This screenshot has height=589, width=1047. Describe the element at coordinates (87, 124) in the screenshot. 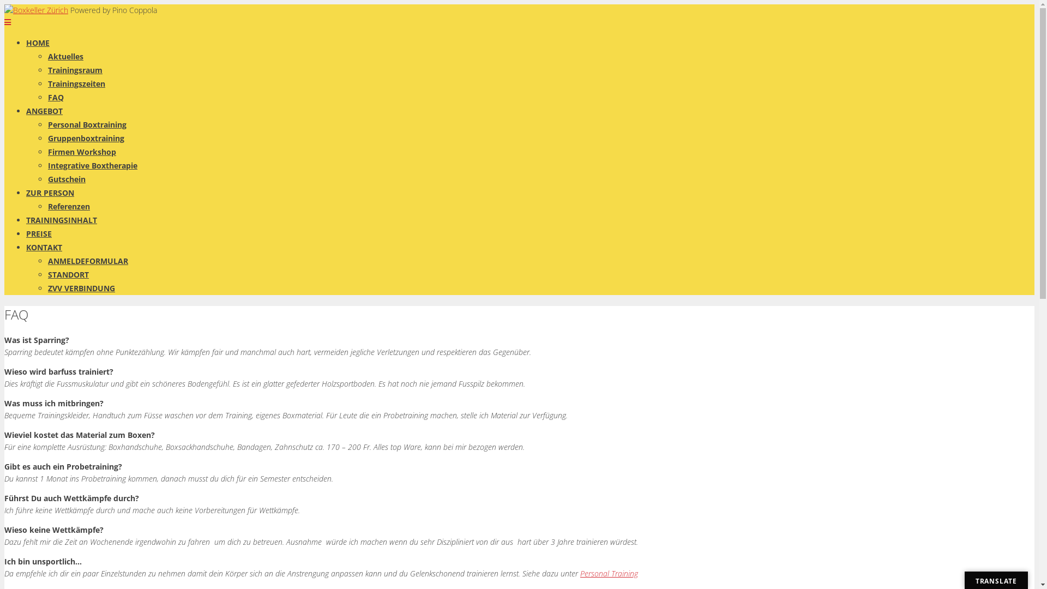

I see `Personal Boxtraining` at that location.